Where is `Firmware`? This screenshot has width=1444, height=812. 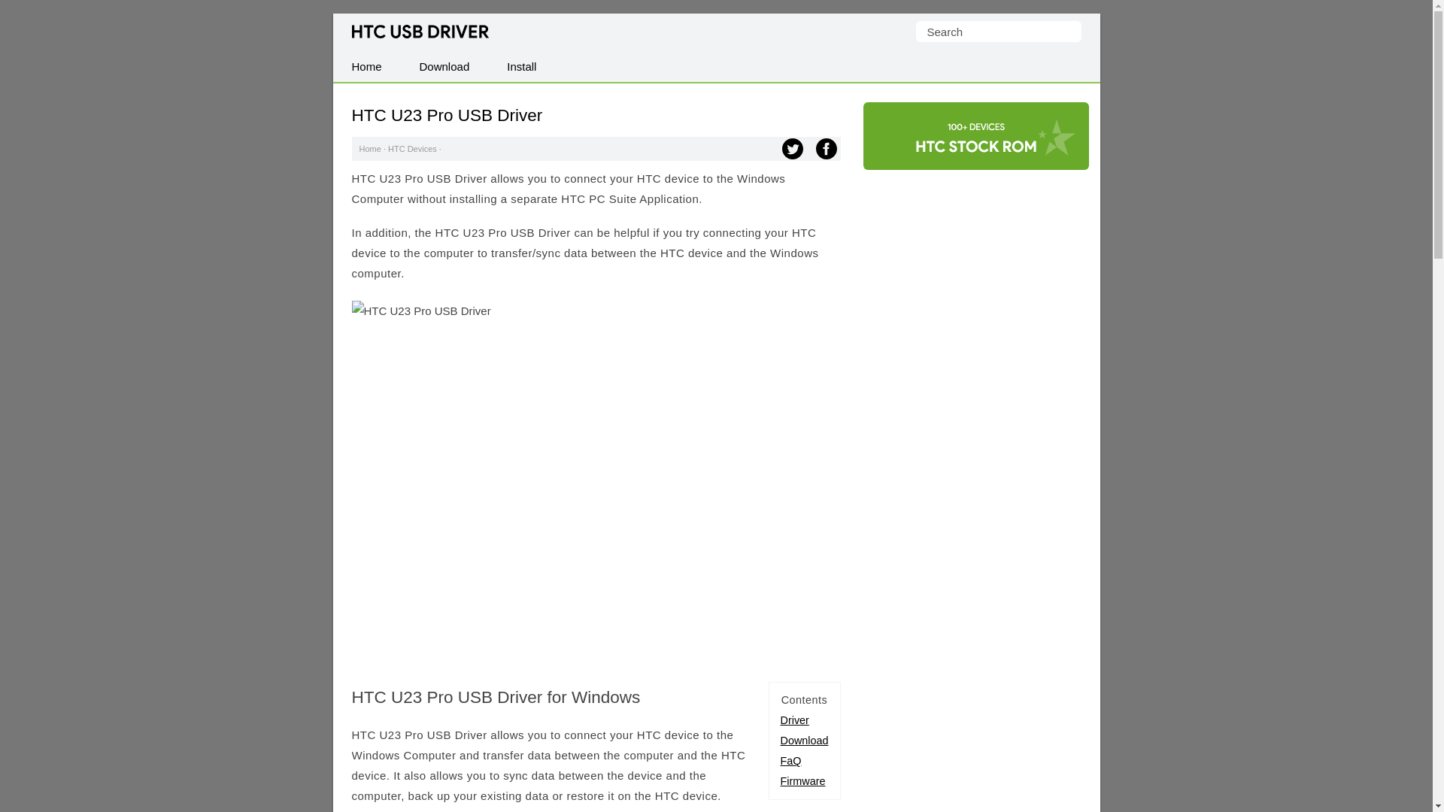 Firmware is located at coordinates (803, 780).